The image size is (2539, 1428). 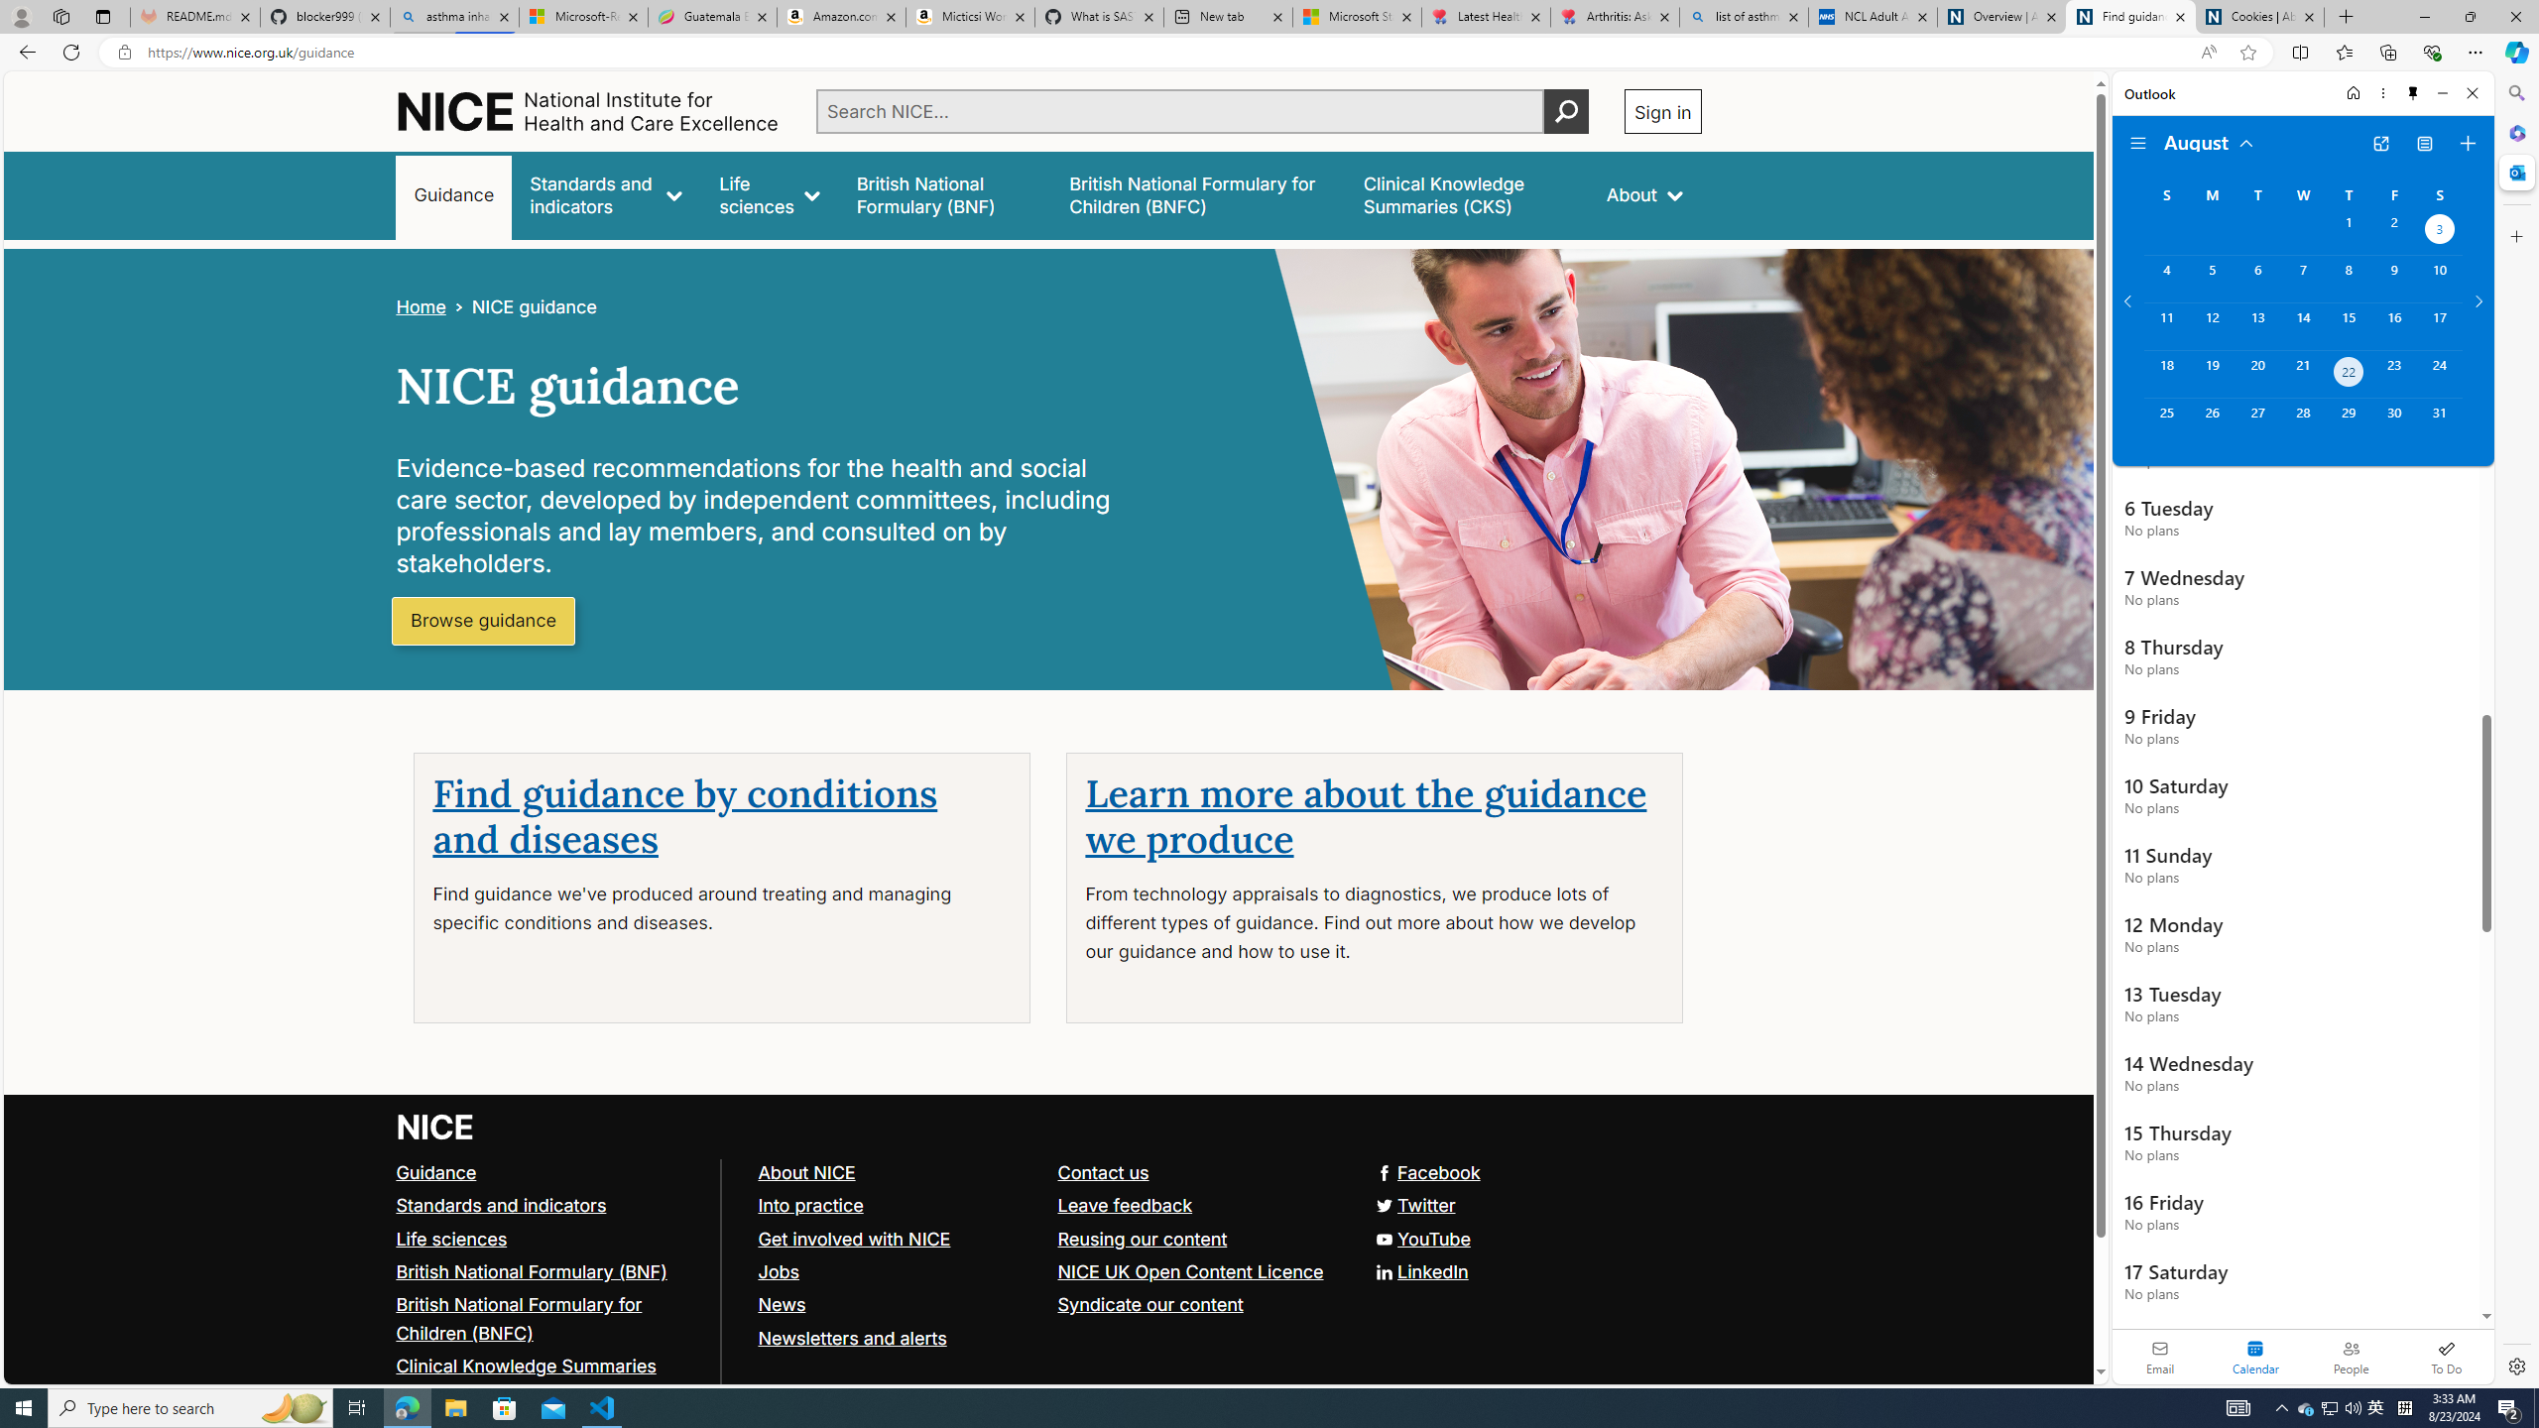 I want to click on Tuesday, August 20, 2024. , so click(x=2256, y=374).